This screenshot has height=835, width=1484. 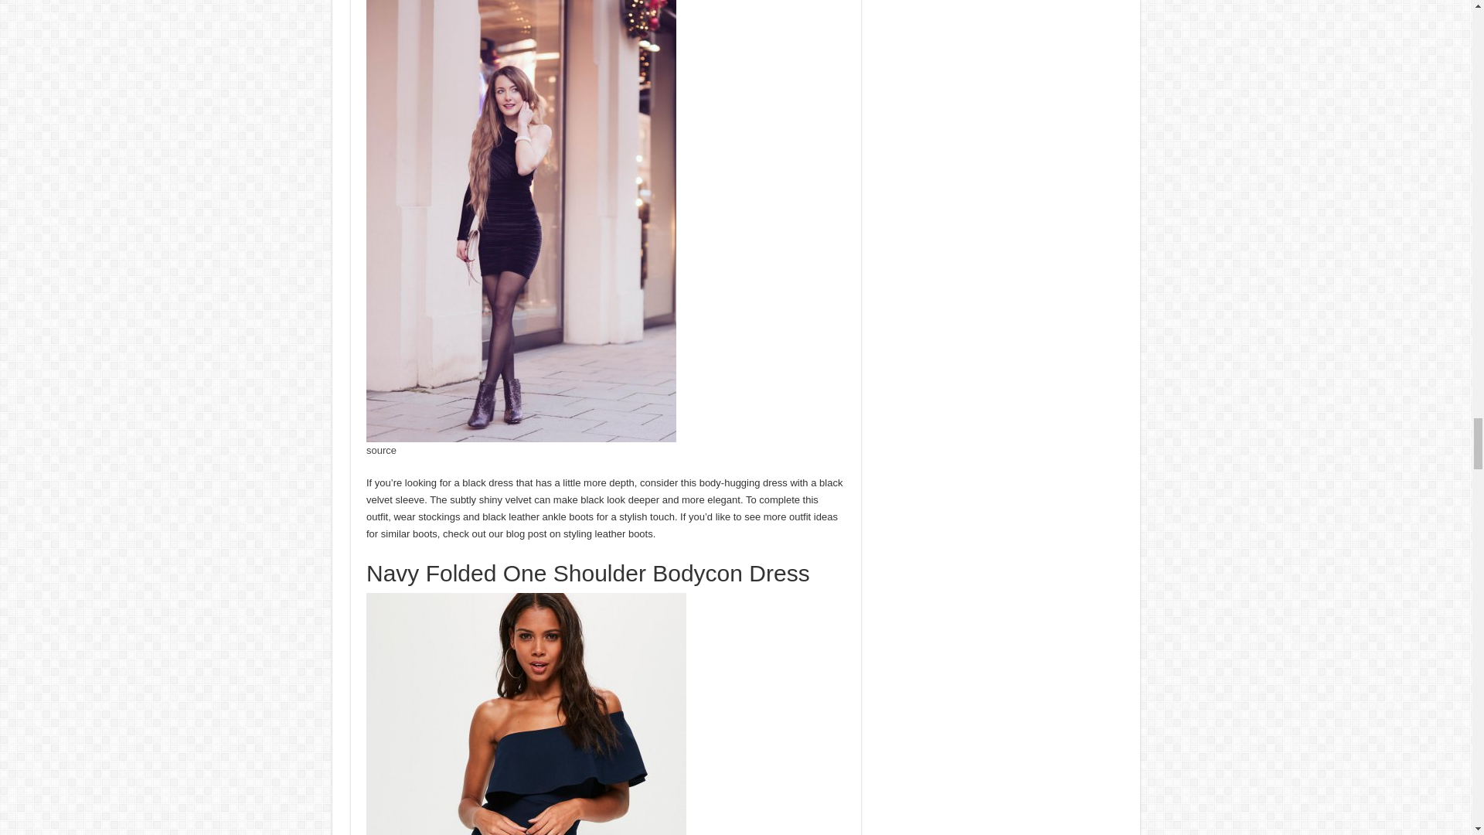 I want to click on source, so click(x=381, y=450).